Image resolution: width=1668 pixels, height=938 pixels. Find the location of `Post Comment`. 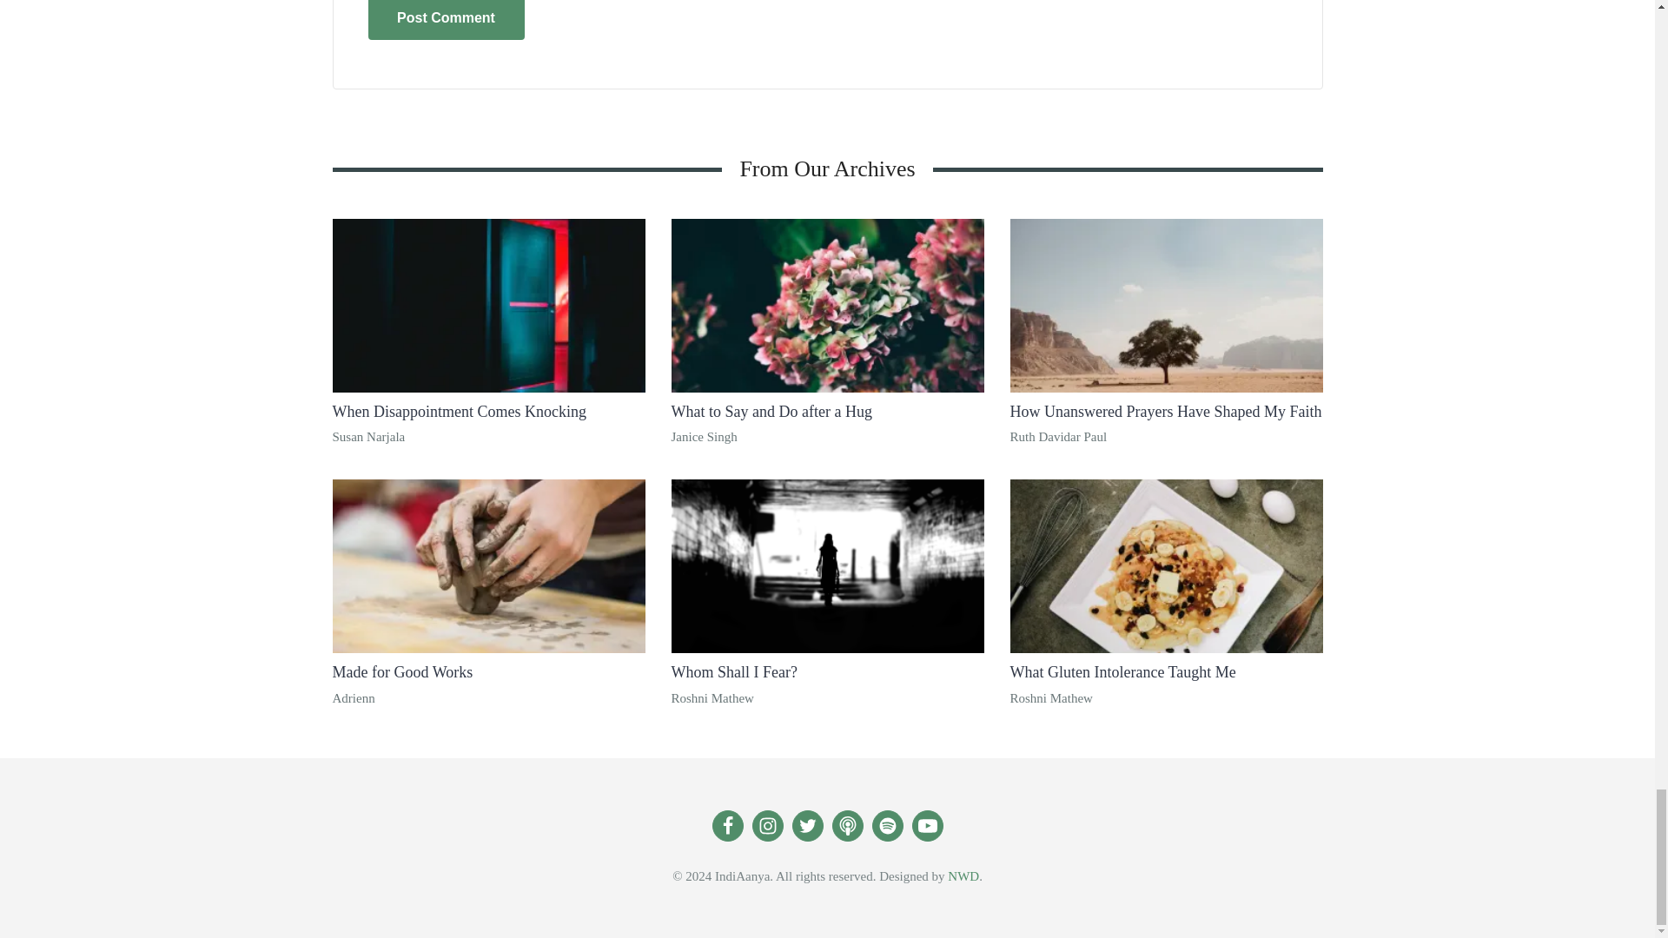

Post Comment is located at coordinates (447, 20).